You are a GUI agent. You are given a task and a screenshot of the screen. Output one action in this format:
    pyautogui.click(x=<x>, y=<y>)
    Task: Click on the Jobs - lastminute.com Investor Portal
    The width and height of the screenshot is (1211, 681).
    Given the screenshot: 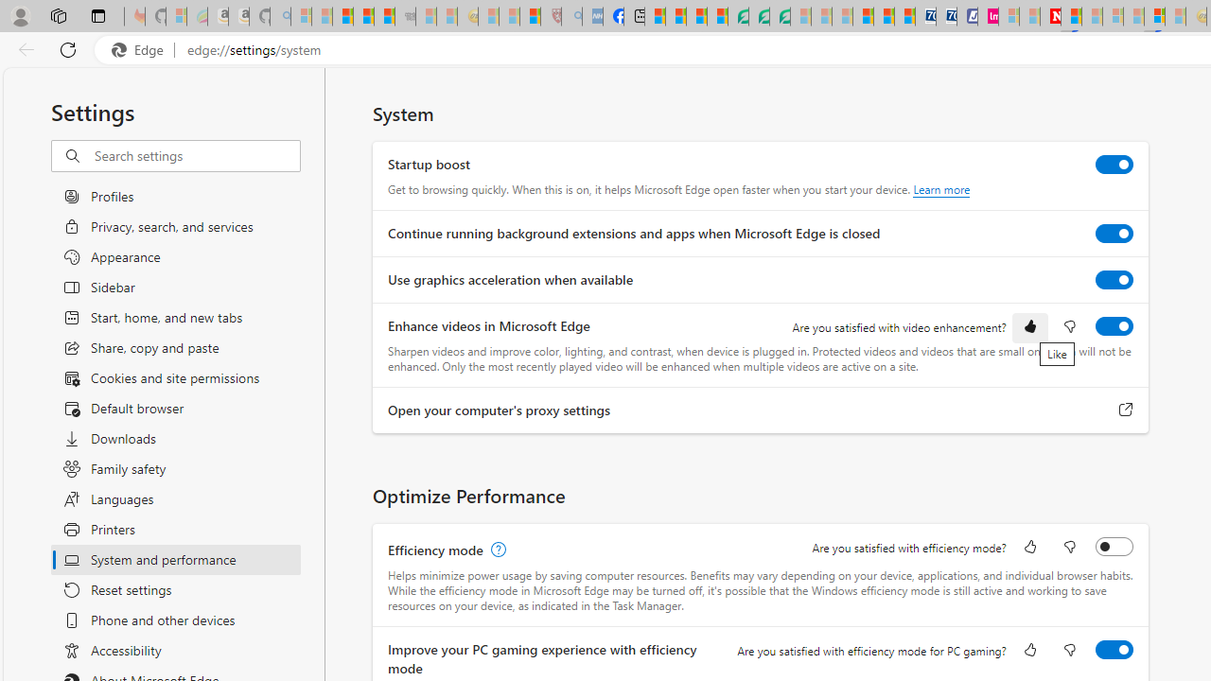 What is the action you would take?
    pyautogui.click(x=988, y=17)
    